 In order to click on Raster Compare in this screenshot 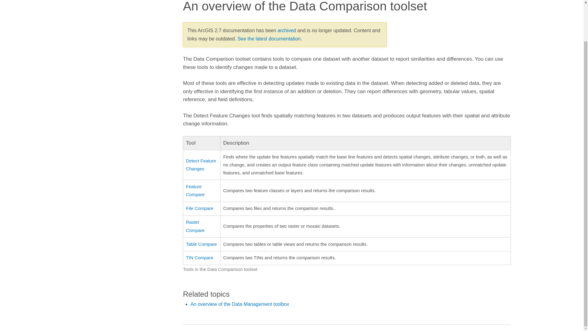, I will do `click(195, 226)`.